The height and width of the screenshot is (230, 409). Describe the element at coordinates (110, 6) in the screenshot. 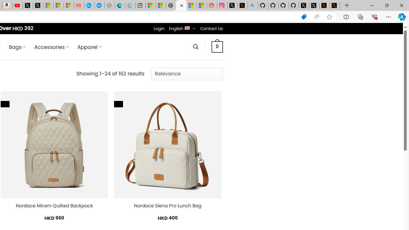

I see `Nordace - Nordace has arrived Hong Kong - Sleeping` at that location.